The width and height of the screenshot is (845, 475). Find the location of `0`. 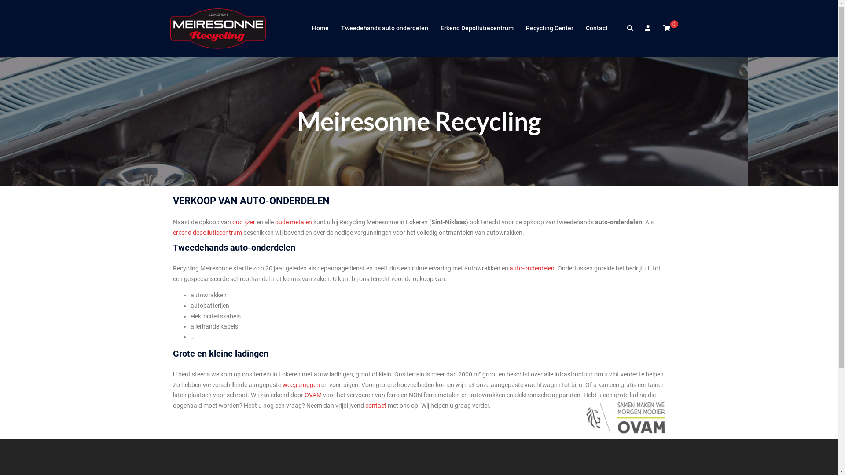

0 is located at coordinates (666, 28).